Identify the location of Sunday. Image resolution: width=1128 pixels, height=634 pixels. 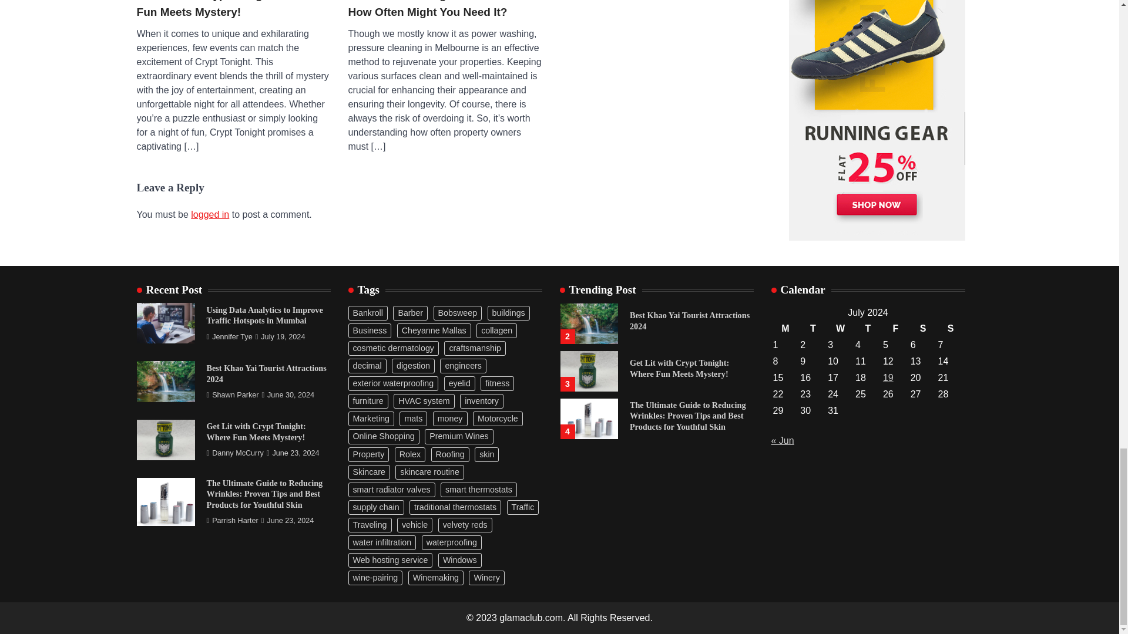
(951, 329).